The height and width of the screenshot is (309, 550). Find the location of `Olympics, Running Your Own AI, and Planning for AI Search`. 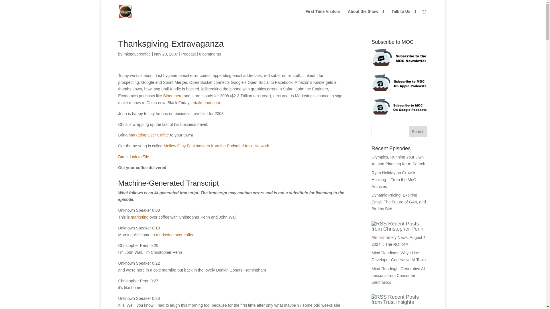

Olympics, Running Your Own AI, and Planning for AI Search is located at coordinates (398, 161).